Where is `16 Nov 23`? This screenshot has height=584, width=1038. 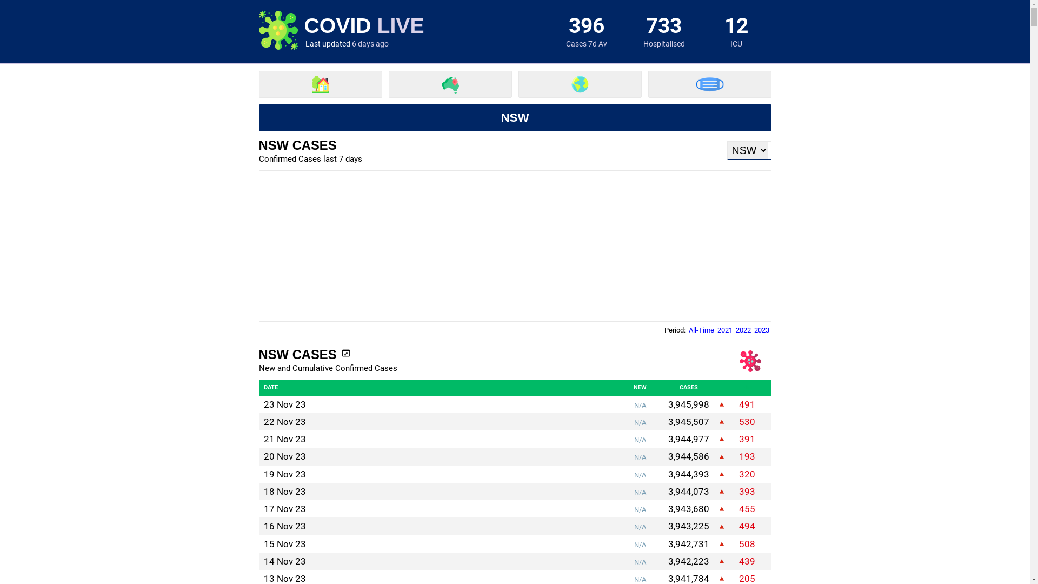
16 Nov 23 is located at coordinates (285, 526).